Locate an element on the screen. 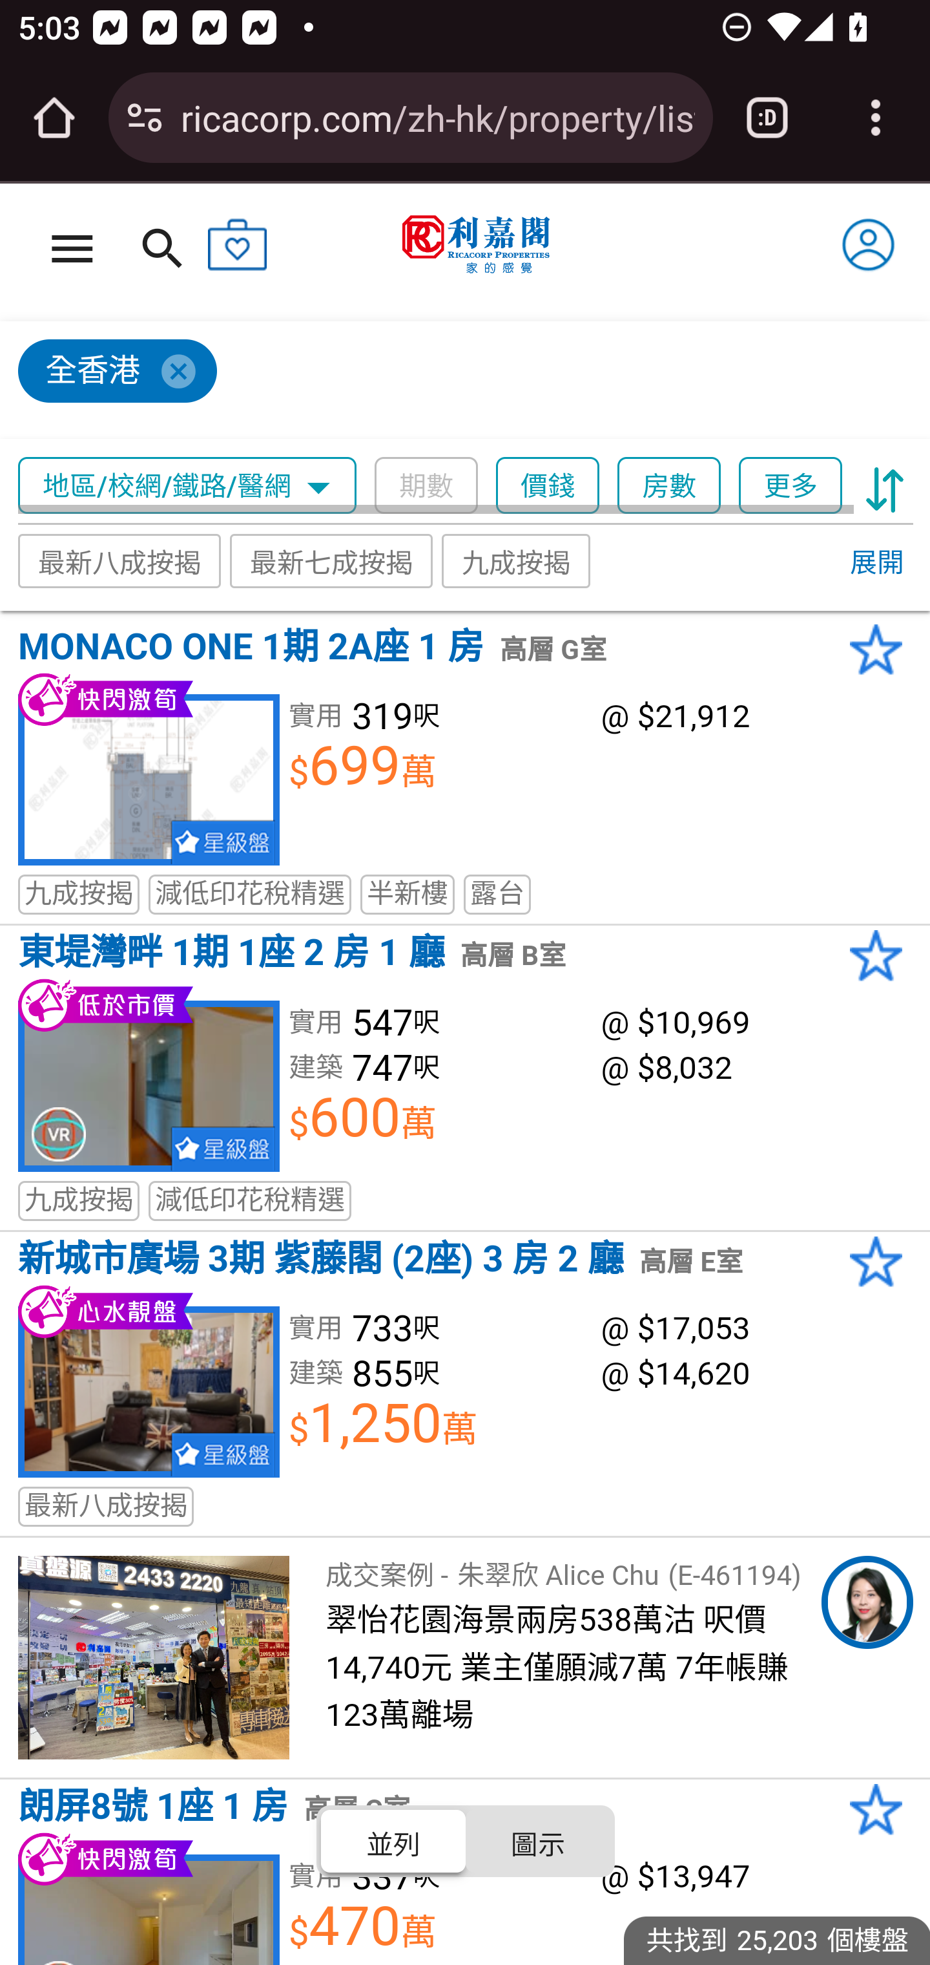  更多 is located at coordinates (789, 486).